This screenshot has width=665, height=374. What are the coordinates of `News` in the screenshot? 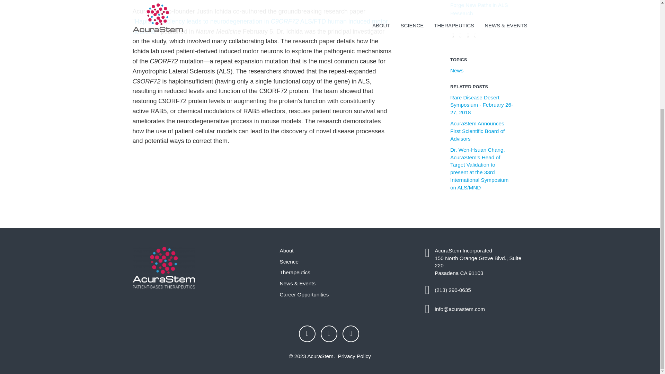 It's located at (456, 70).